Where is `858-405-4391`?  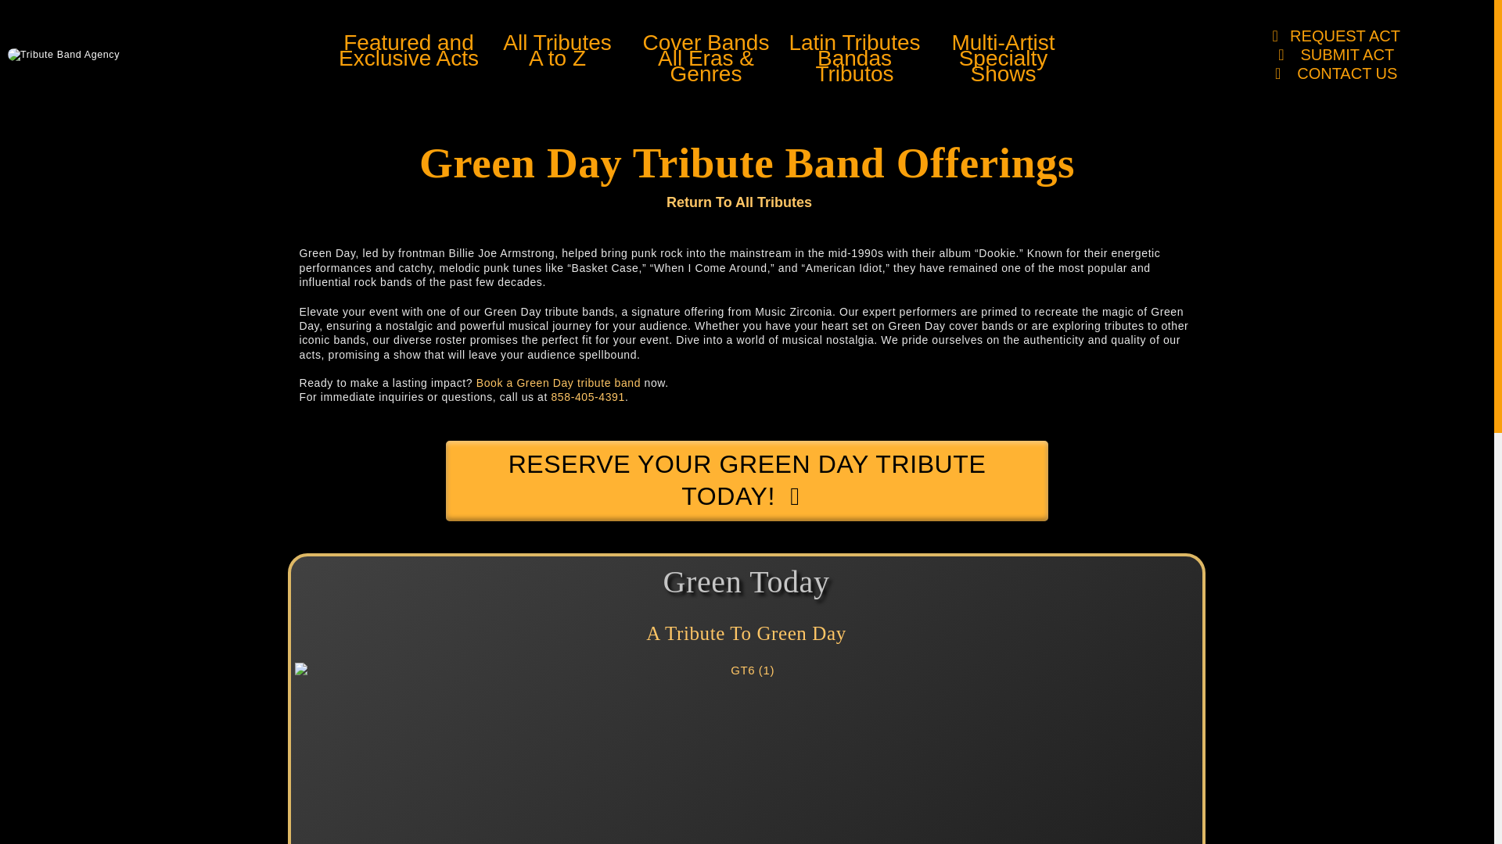
858-405-4391 is located at coordinates (409, 55).